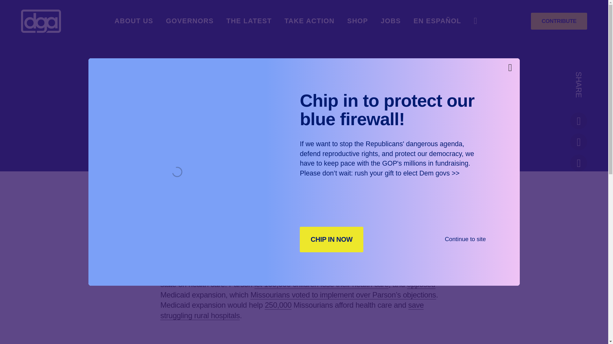 This screenshot has width=613, height=344. Describe the element at coordinates (465, 239) in the screenshot. I see `Continue to site` at that location.